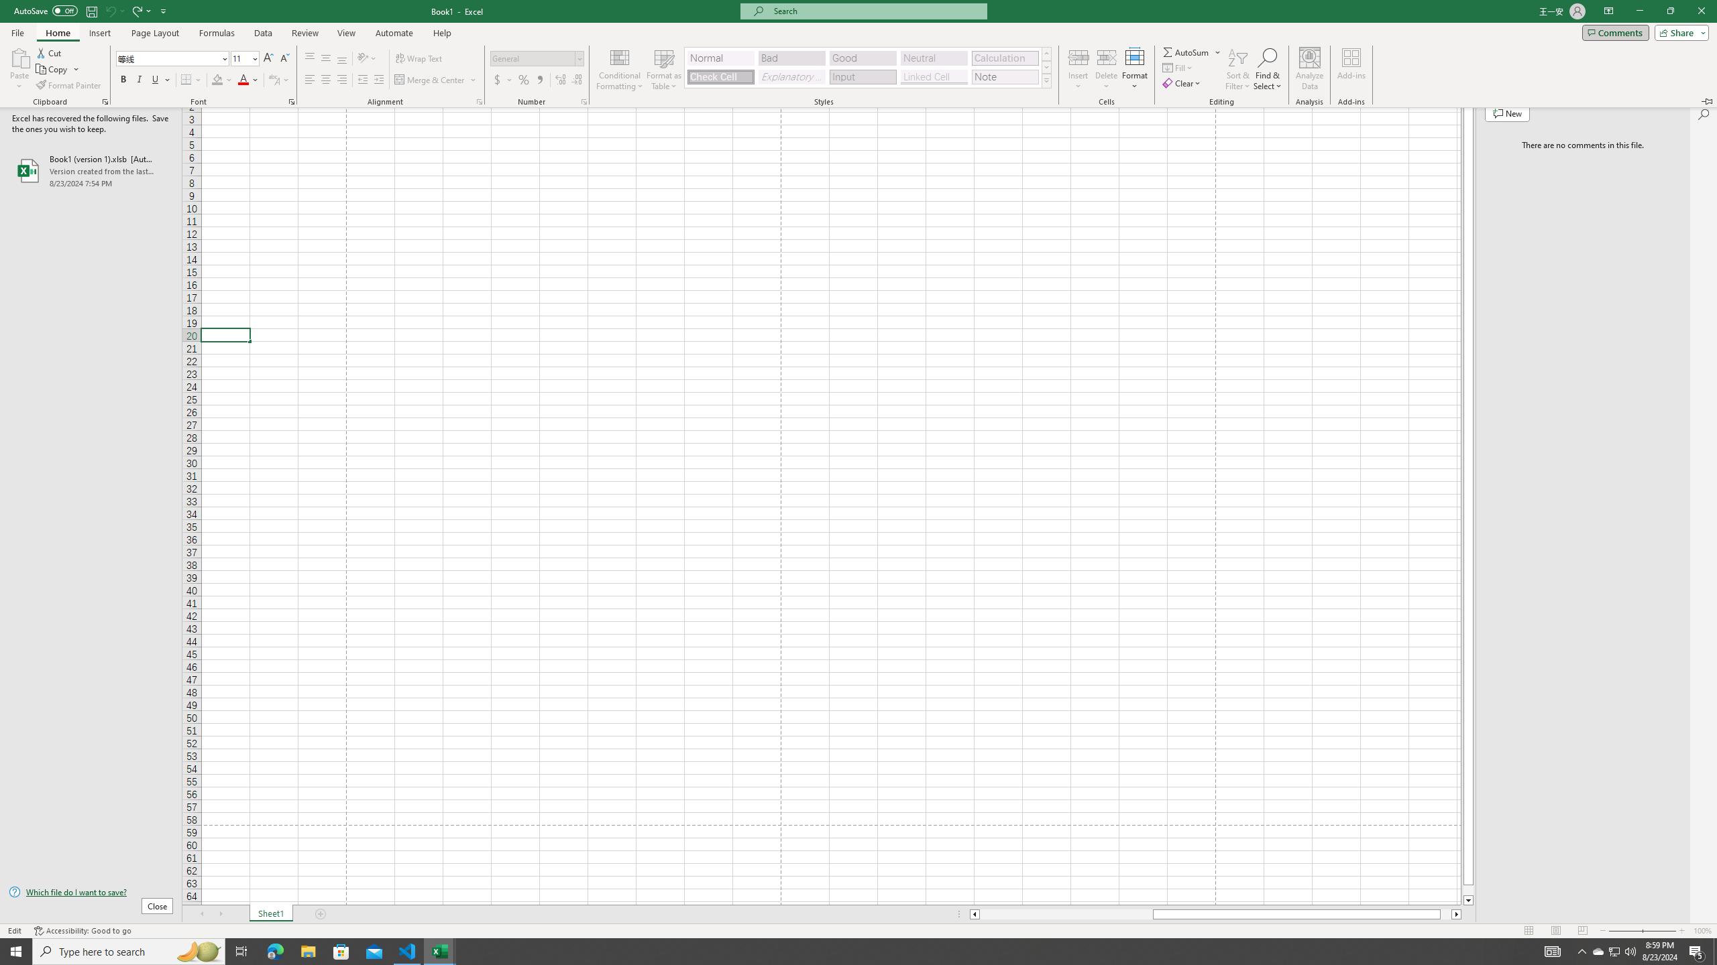  What do you see at coordinates (1215, 914) in the screenshot?
I see `Class: NetUIScrollBar` at bounding box center [1215, 914].